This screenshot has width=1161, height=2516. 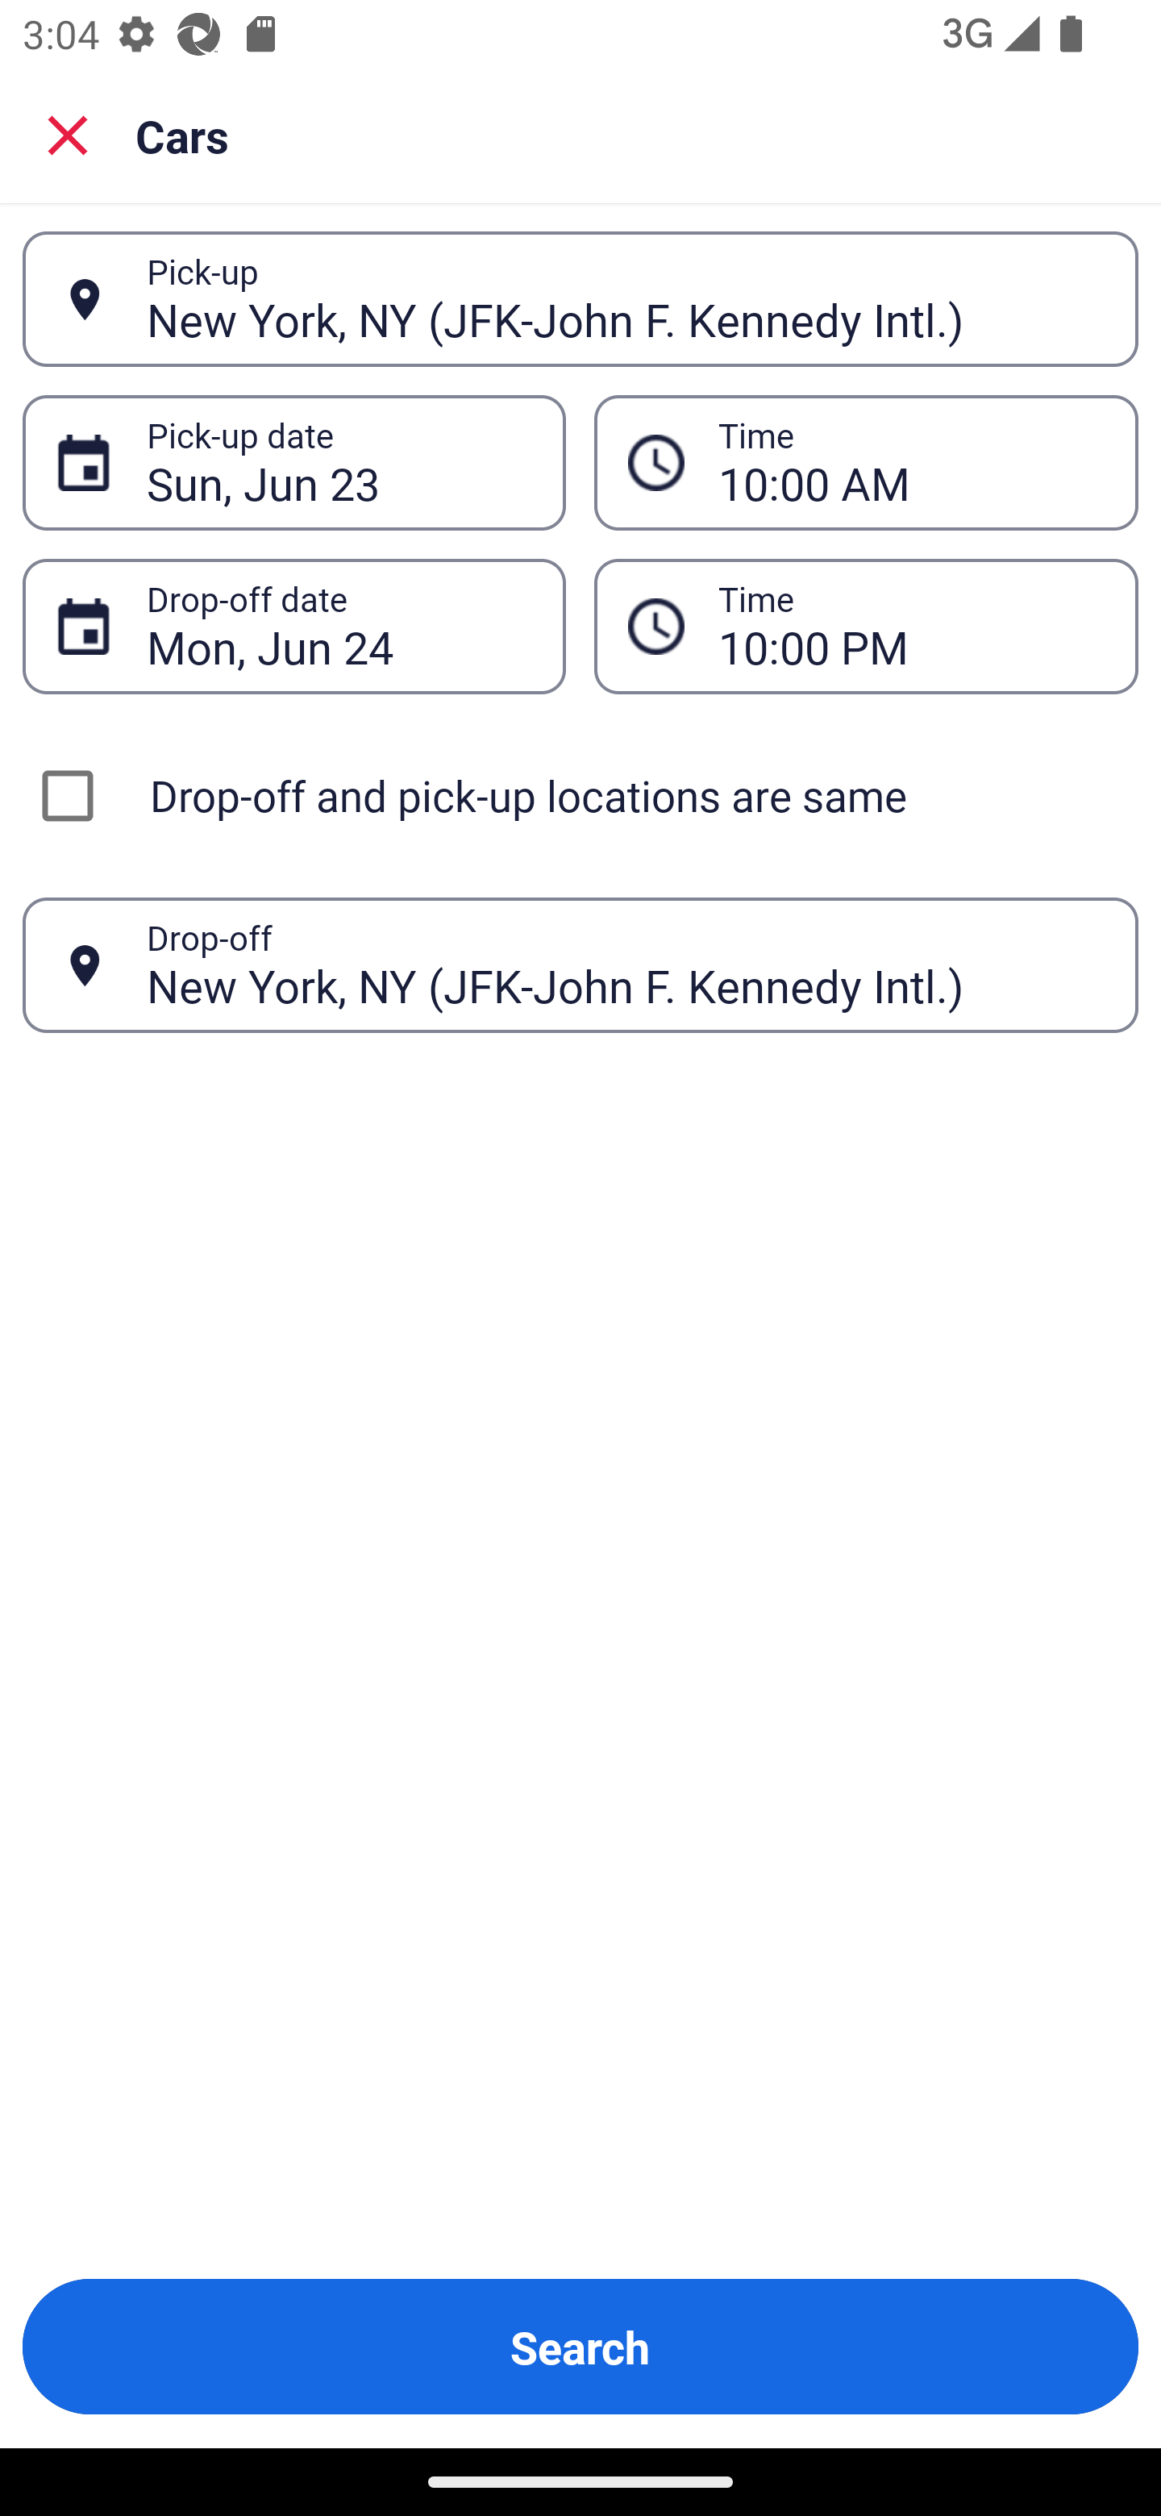 I want to click on 10:00 PM, so click(x=911, y=626).